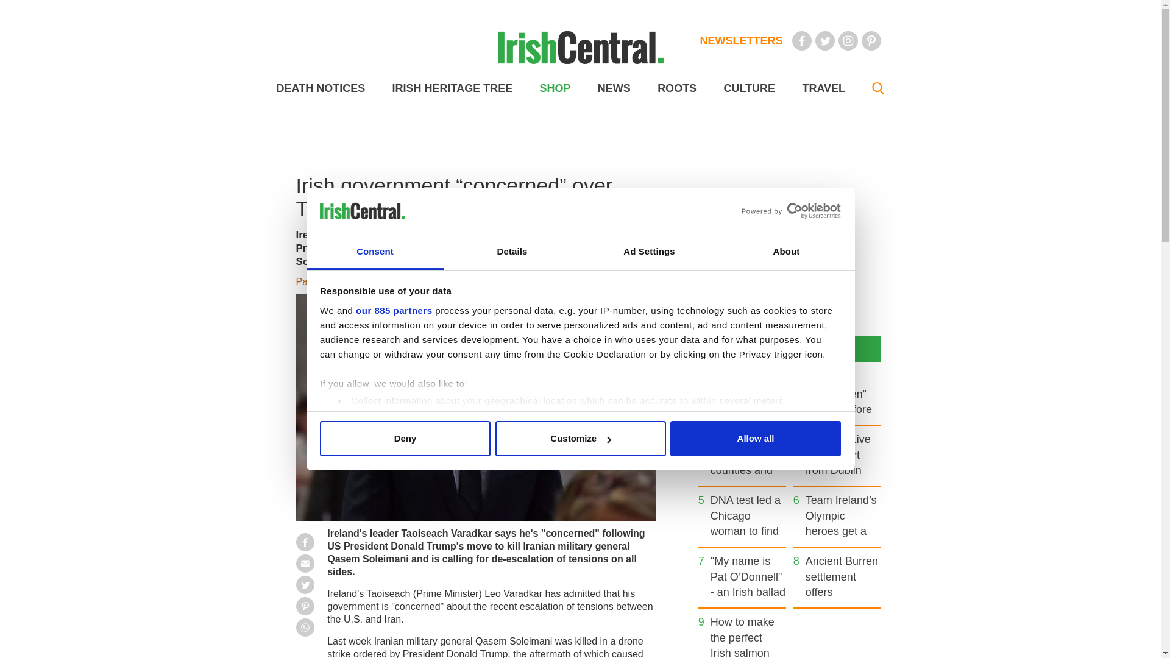 This screenshot has width=1170, height=658. Describe the element at coordinates (512, 252) in the screenshot. I see `Details` at that location.